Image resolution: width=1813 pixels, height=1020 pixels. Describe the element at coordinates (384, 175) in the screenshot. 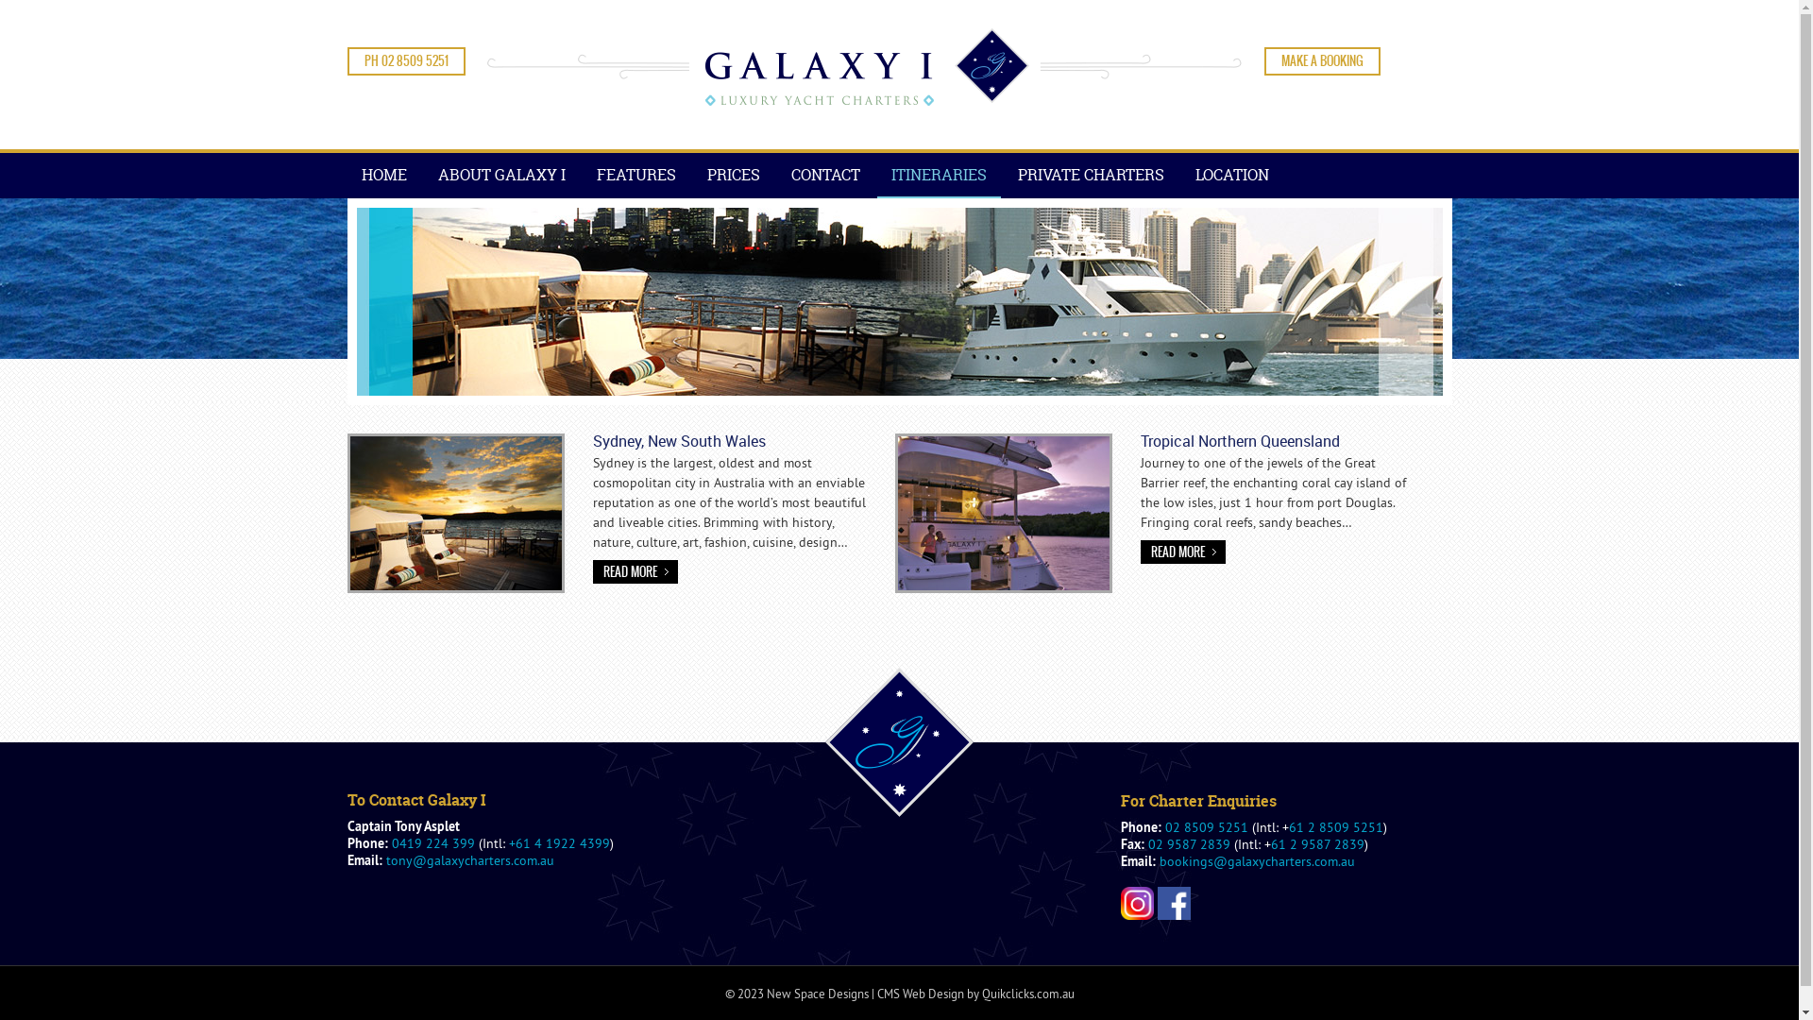

I see `HOME` at that location.